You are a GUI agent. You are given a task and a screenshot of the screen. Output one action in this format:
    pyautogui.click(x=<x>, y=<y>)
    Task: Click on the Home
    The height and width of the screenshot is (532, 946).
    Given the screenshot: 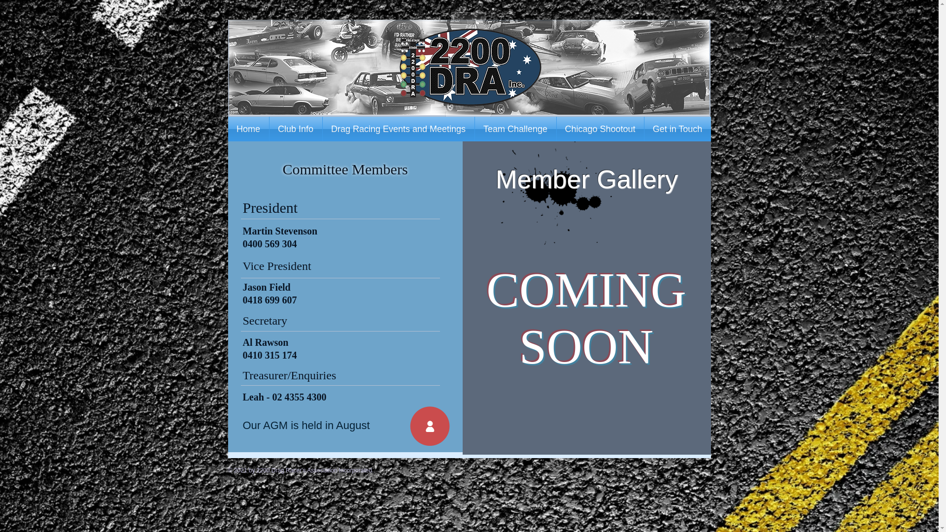 What is the action you would take?
    pyautogui.click(x=248, y=129)
    